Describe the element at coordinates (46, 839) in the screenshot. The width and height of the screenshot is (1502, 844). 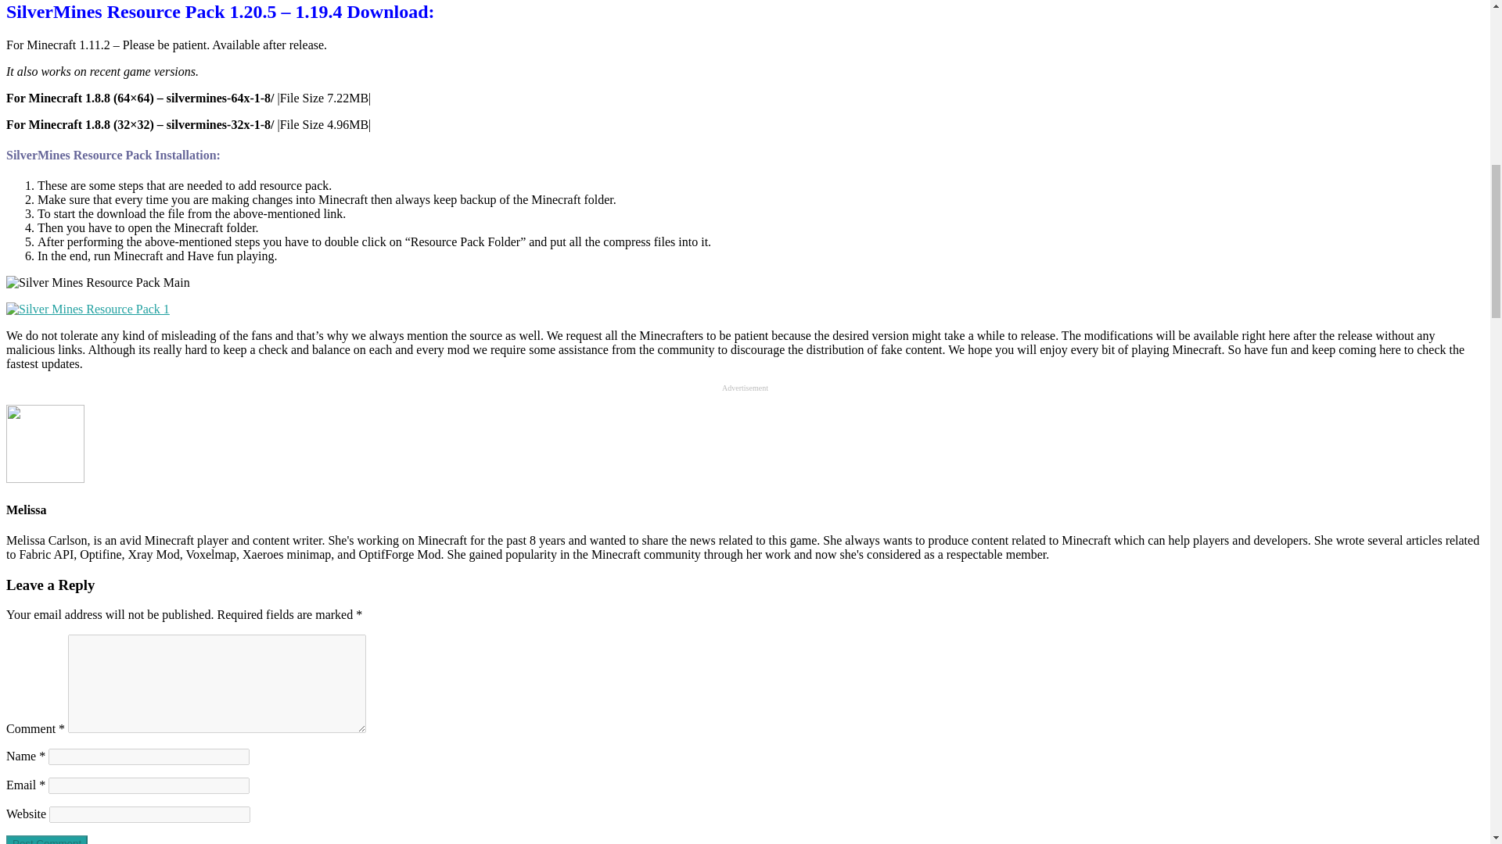
I see `Post Comment` at that location.